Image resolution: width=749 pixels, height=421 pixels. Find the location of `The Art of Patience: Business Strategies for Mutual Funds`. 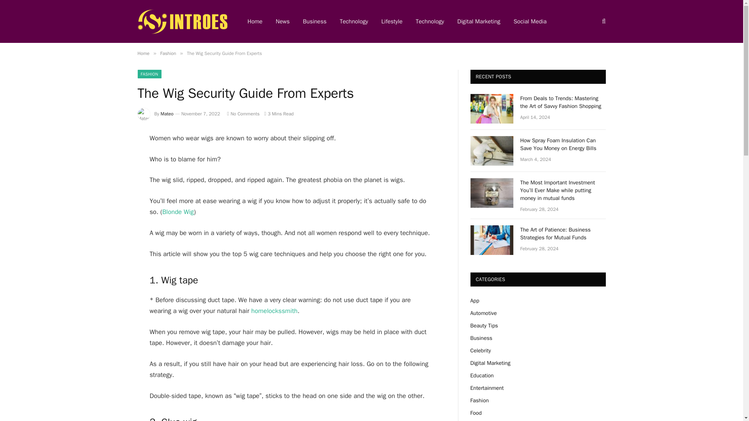

The Art of Patience: Business Strategies for Mutual Funds is located at coordinates (563, 233).